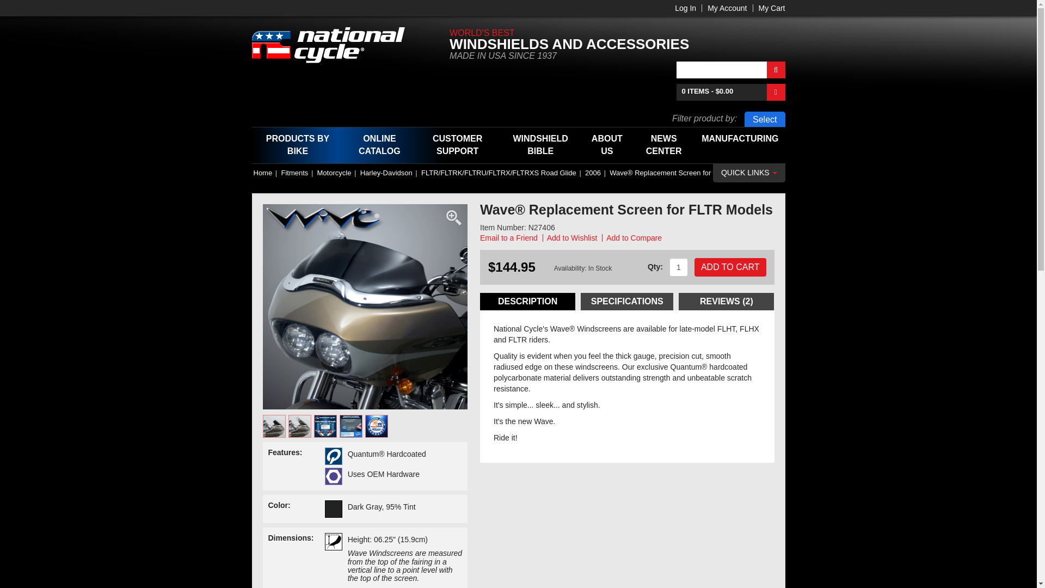 The width and height of the screenshot is (1045, 588). What do you see at coordinates (678, 267) in the screenshot?
I see `Qty` at bounding box center [678, 267].